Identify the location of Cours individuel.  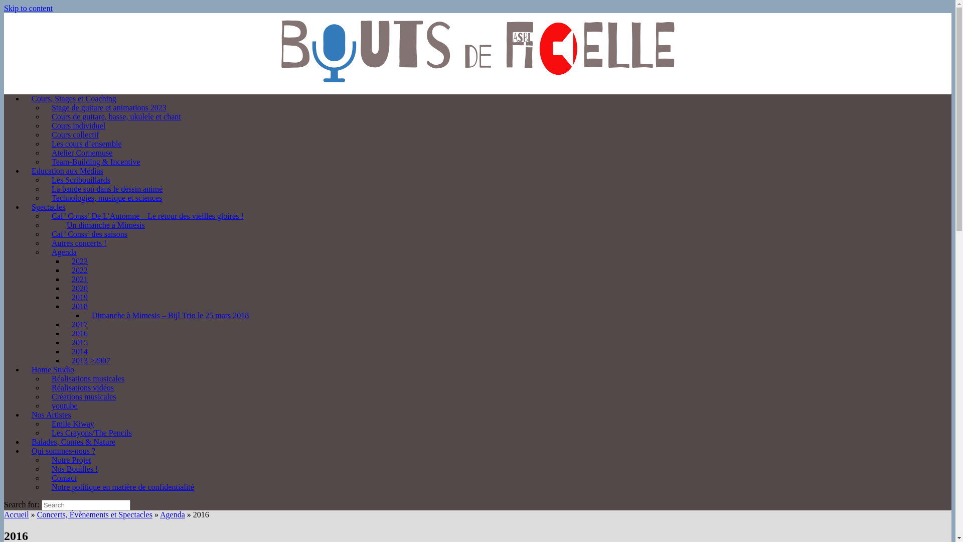
(78, 125).